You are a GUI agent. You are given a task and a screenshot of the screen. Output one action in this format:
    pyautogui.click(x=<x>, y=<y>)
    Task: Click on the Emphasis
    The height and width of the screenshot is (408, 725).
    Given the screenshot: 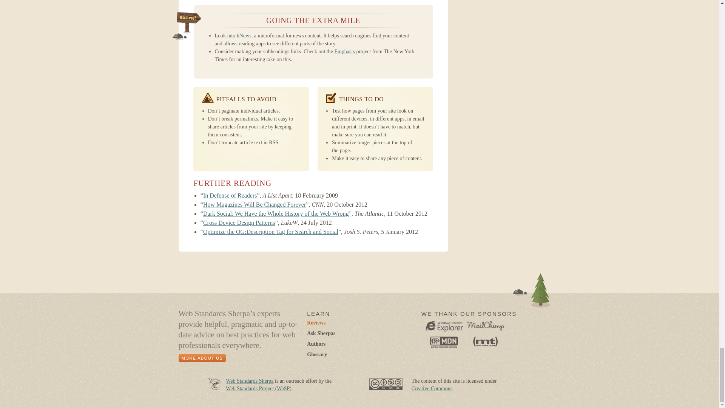 What is the action you would take?
    pyautogui.click(x=344, y=51)
    